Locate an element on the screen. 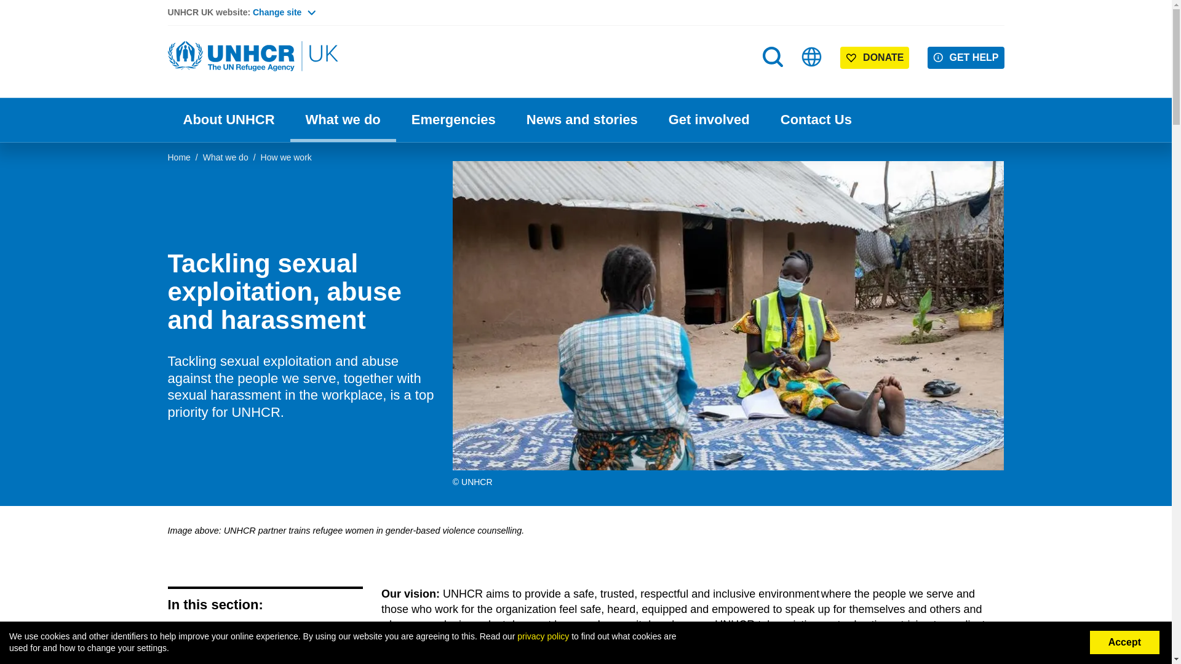 Image resolution: width=1181 pixels, height=664 pixels. GET HELP is located at coordinates (966, 58).